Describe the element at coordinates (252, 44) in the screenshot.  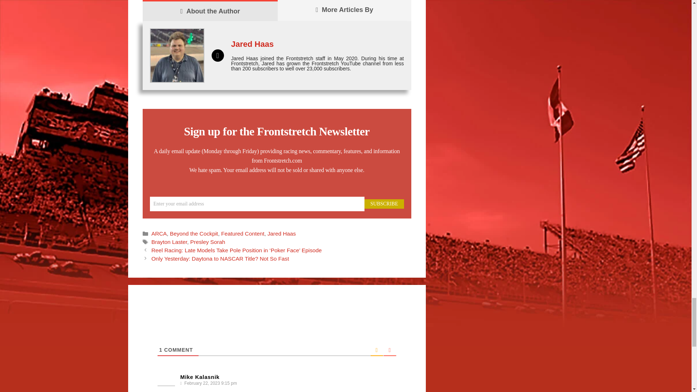
I see `Jared Haas` at that location.